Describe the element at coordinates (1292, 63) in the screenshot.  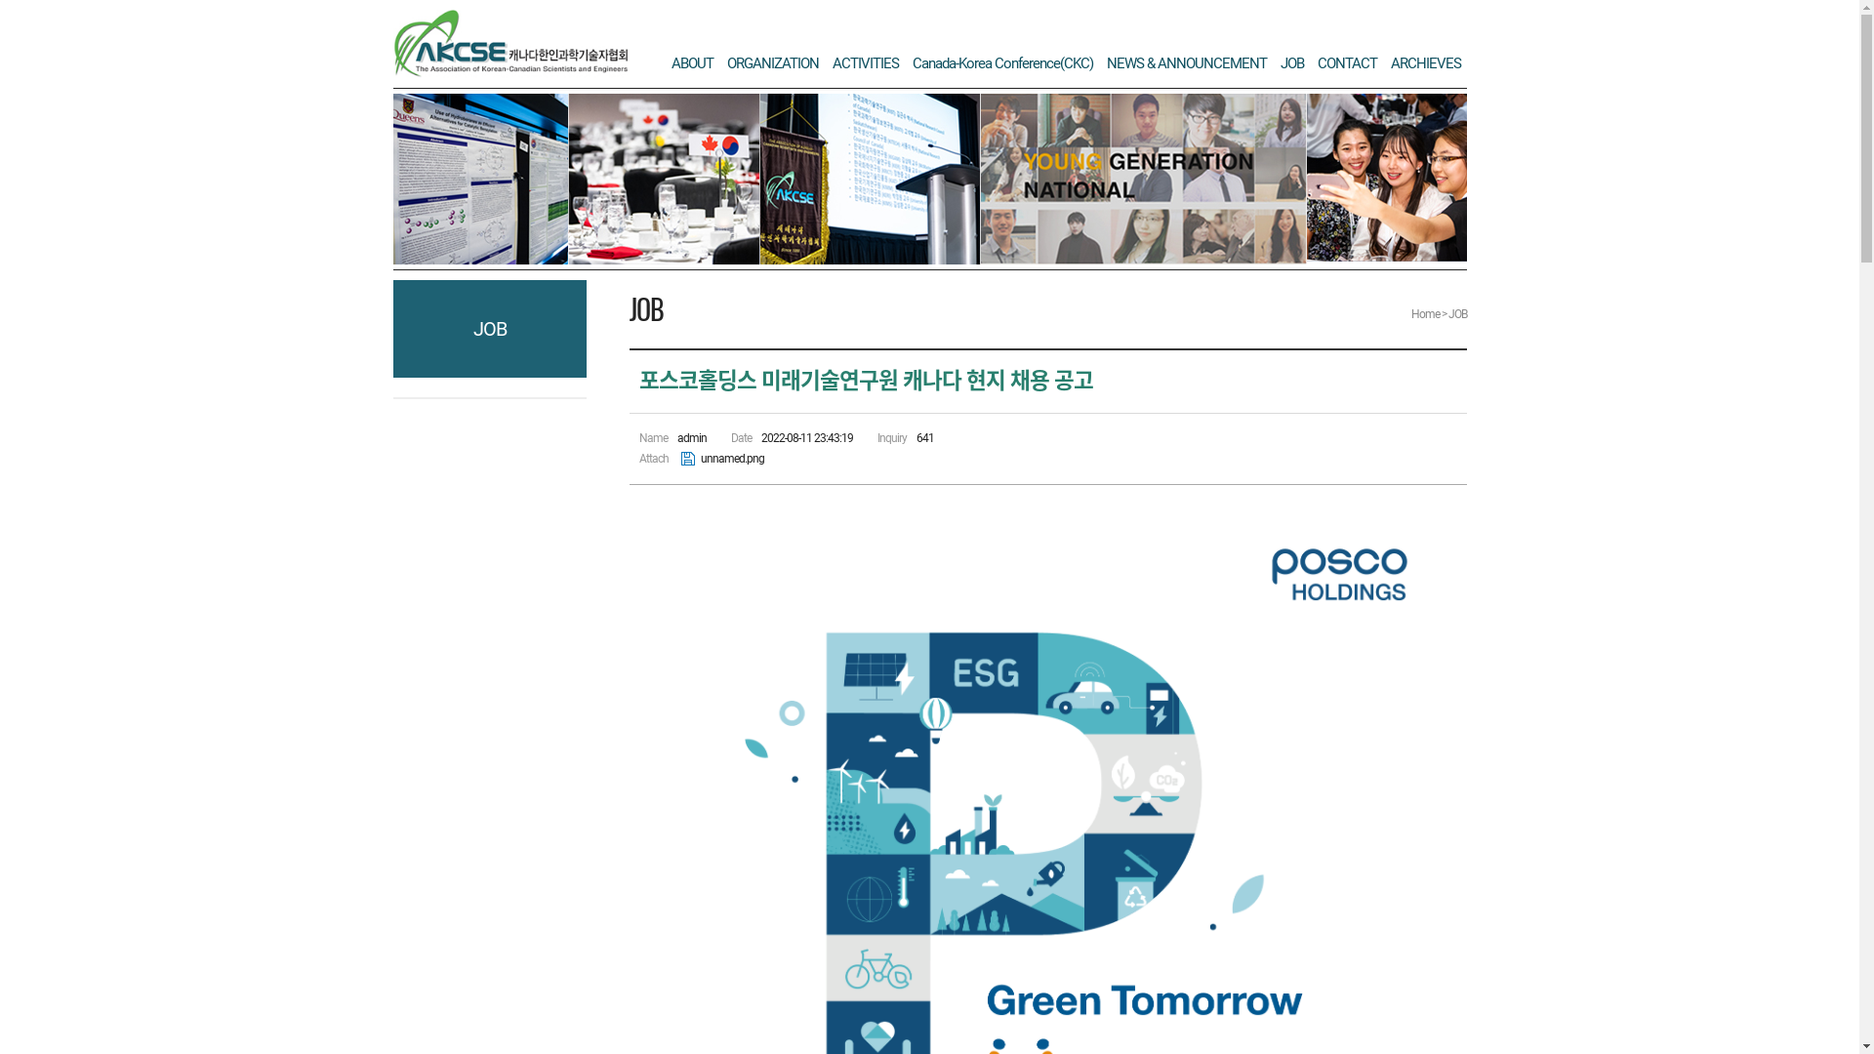
I see `JOB` at that location.